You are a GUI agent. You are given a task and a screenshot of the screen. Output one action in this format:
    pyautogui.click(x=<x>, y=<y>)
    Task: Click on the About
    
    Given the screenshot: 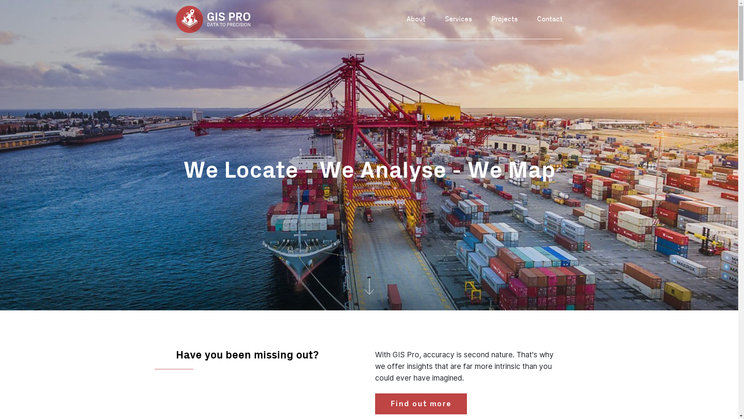 What is the action you would take?
    pyautogui.click(x=415, y=19)
    